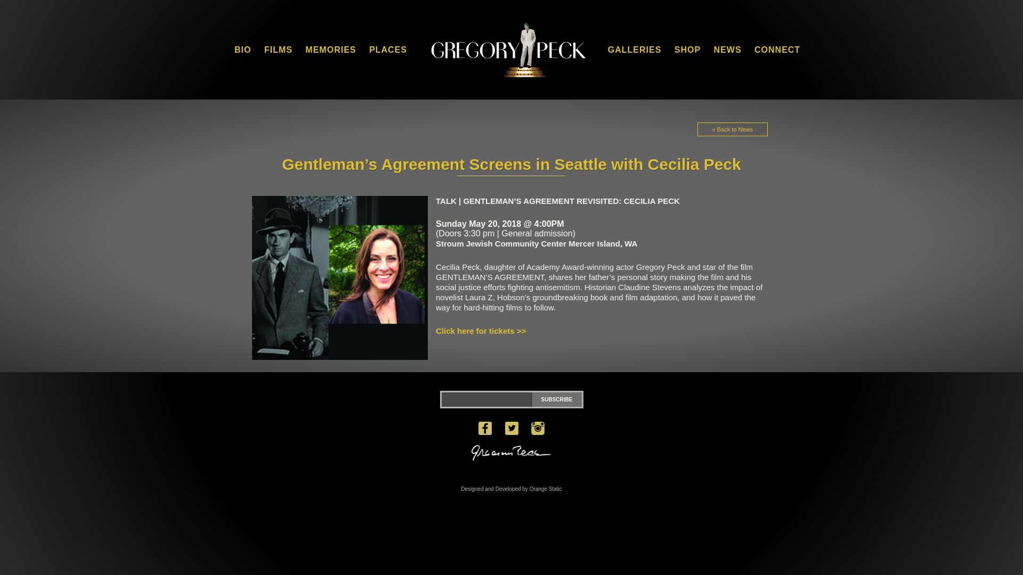  I want to click on Designed and Developed by Orange Static, so click(511, 489).